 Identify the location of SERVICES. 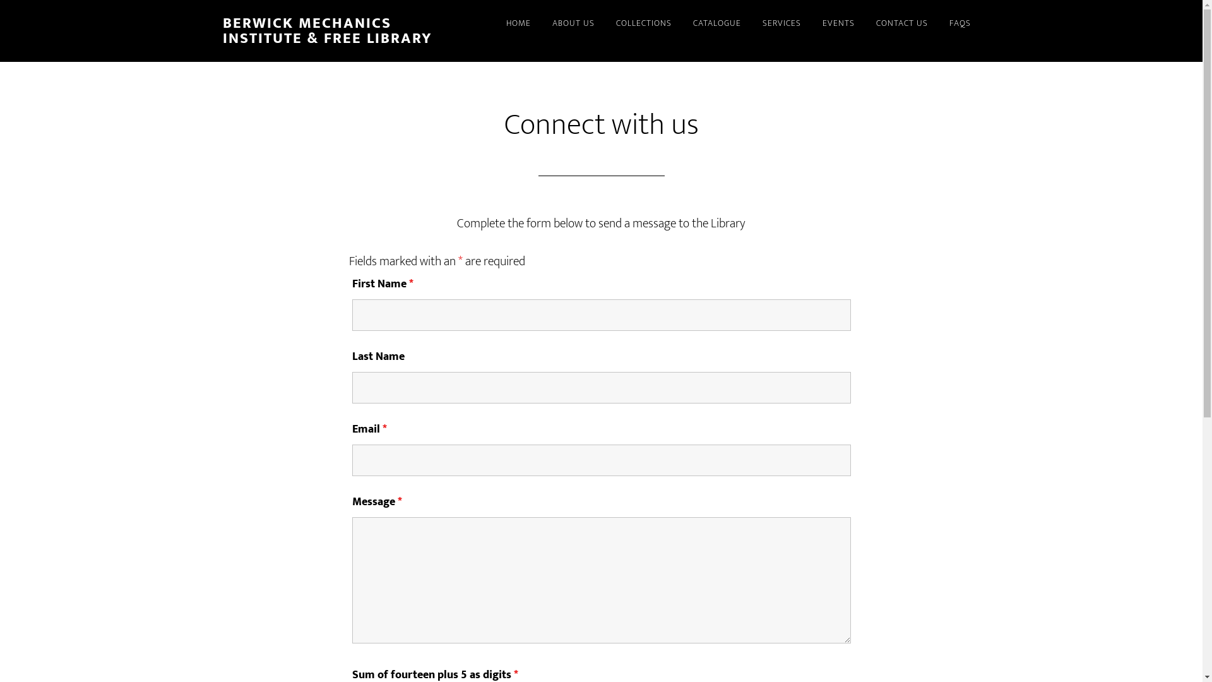
(781, 24).